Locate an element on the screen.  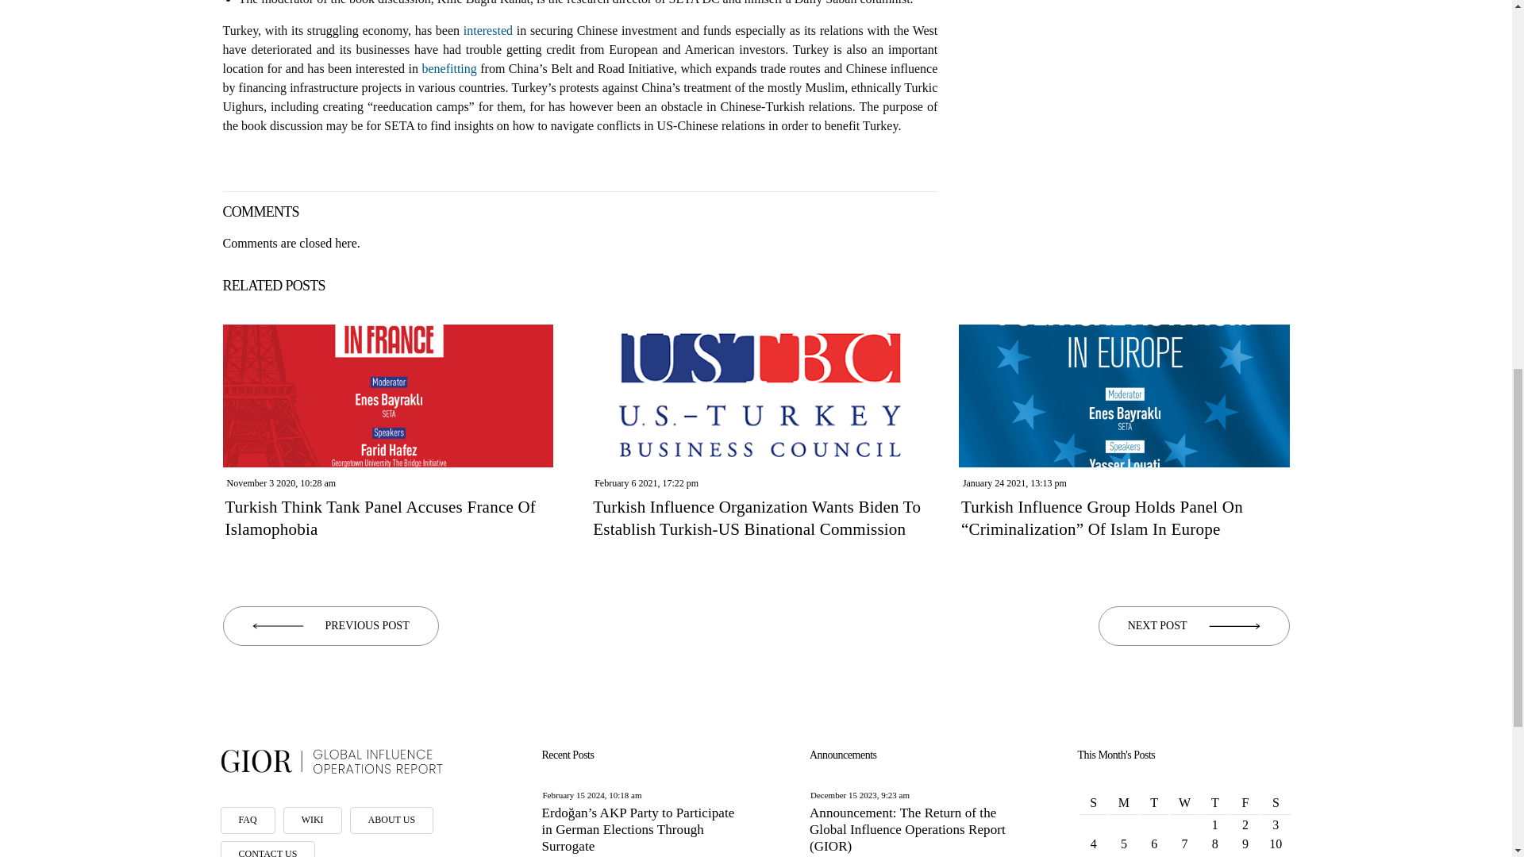
Monday is located at coordinates (1124, 803).